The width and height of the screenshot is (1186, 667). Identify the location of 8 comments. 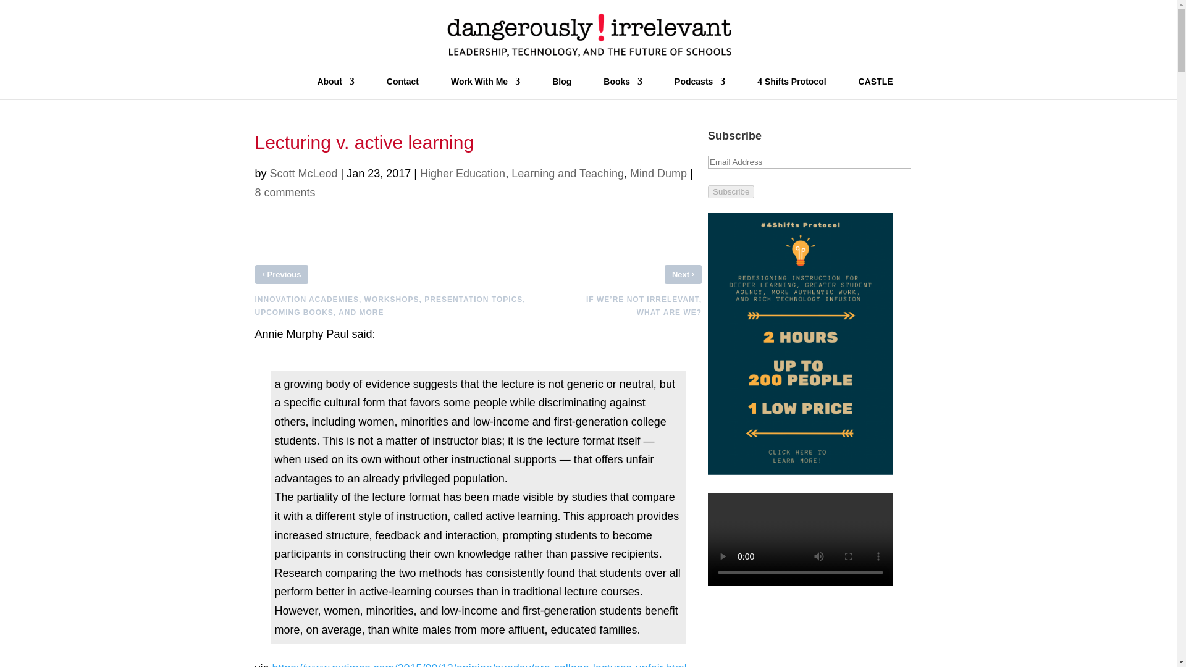
(285, 193).